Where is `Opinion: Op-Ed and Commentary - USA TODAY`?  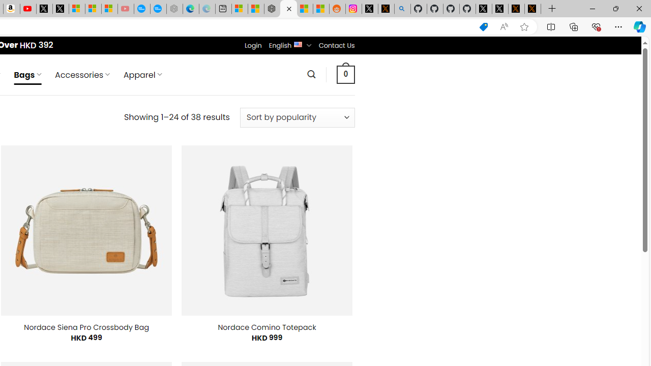 Opinion: Op-Ed and Commentary - USA TODAY is located at coordinates (142, 9).